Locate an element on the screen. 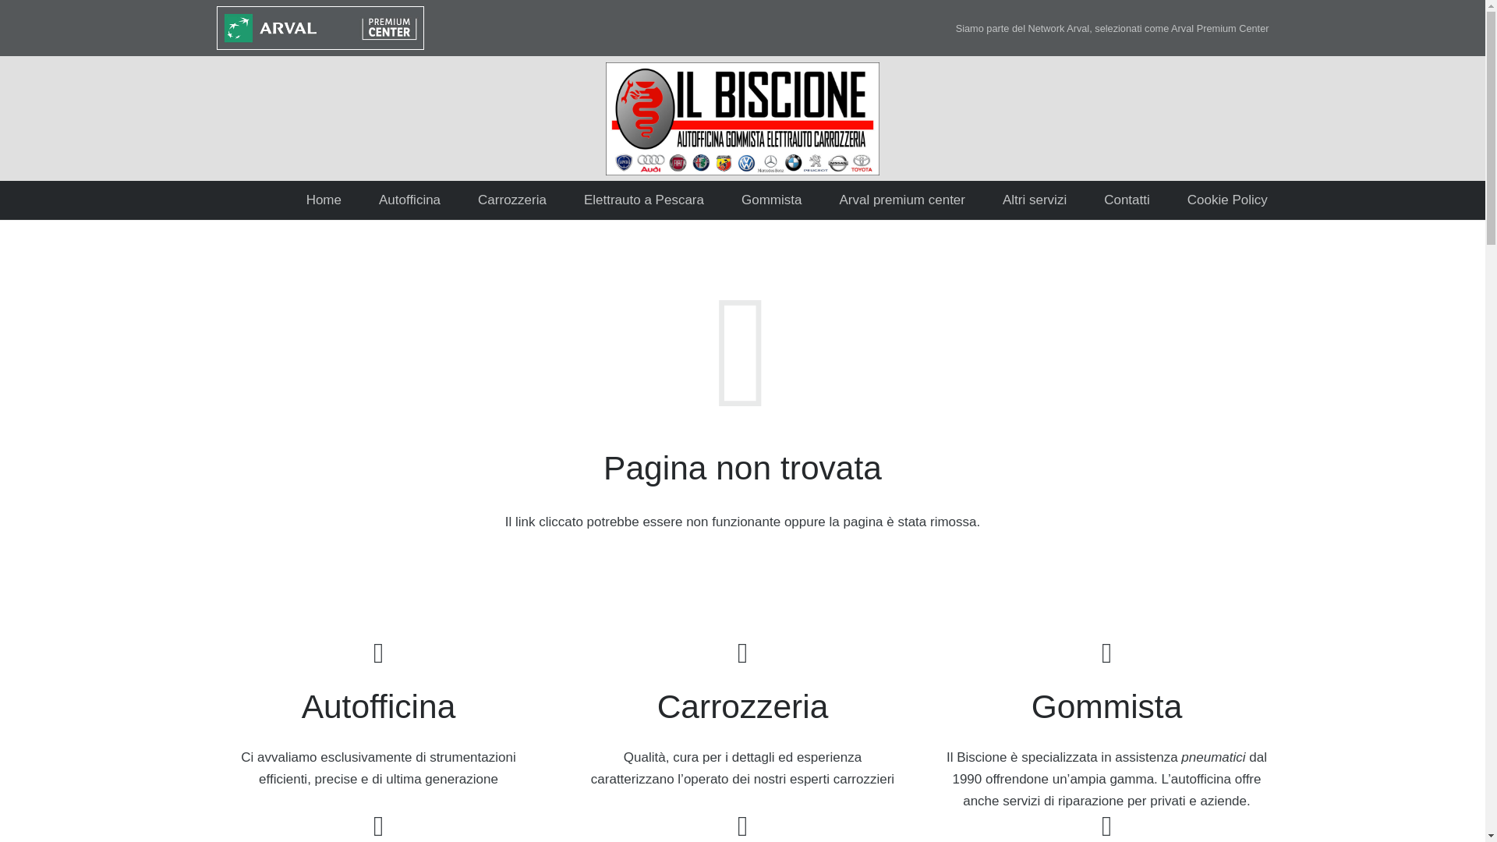  Contatti is located at coordinates (1127, 200).